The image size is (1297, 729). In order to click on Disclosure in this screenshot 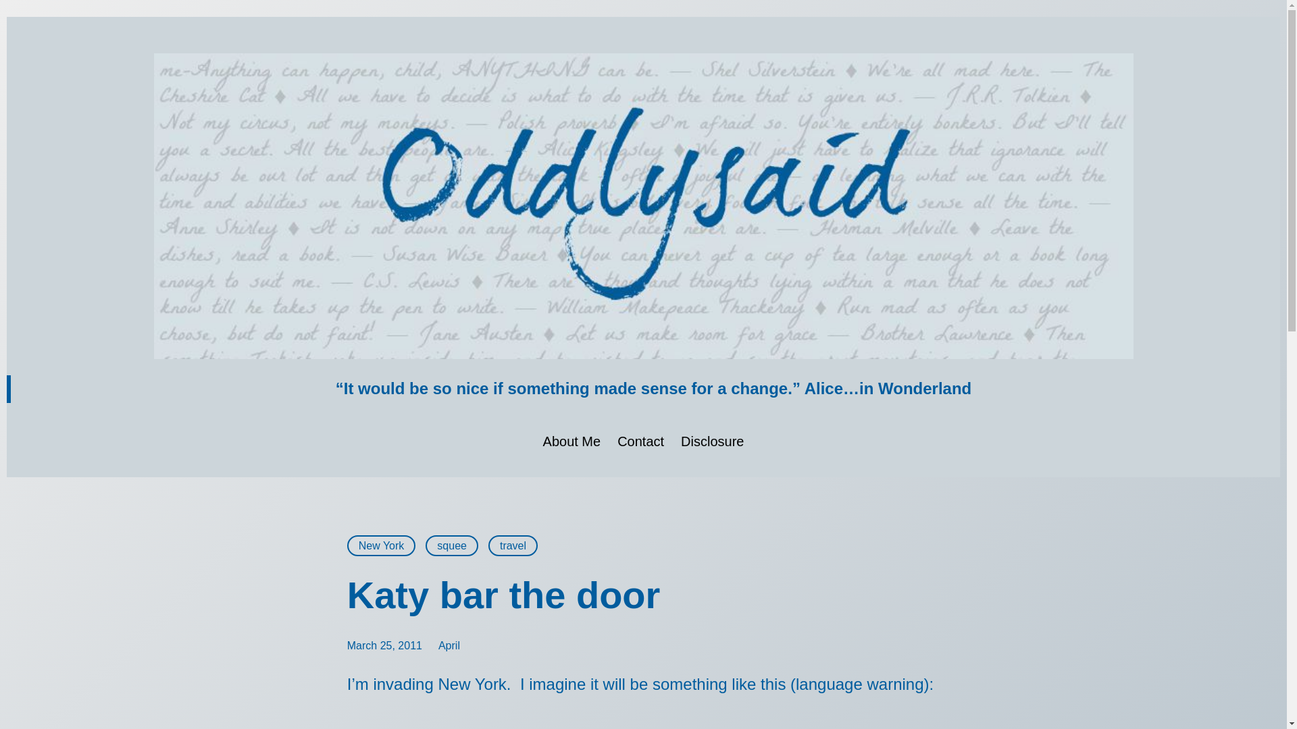, I will do `click(712, 441)`.